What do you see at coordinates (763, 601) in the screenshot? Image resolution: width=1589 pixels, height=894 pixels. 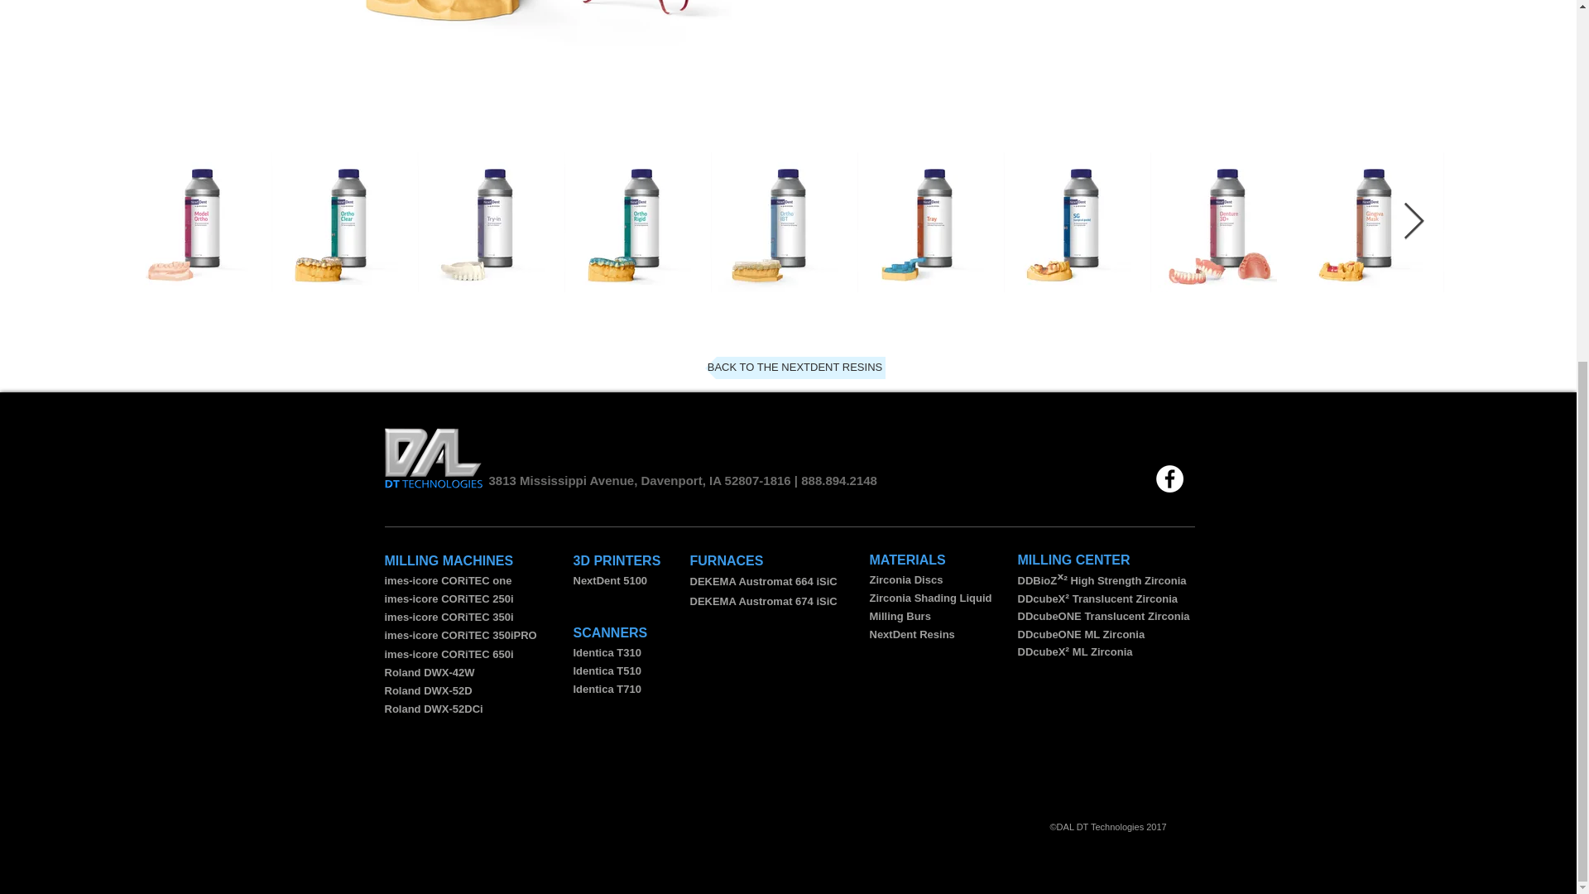 I see `DEKEMA Austromat 674 iSiC` at bounding box center [763, 601].